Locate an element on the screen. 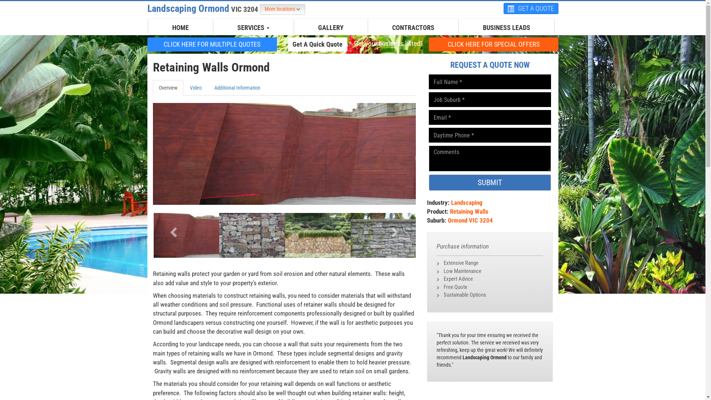 The height and width of the screenshot is (400, 711). Get A Quick Quote is located at coordinates (318, 44).